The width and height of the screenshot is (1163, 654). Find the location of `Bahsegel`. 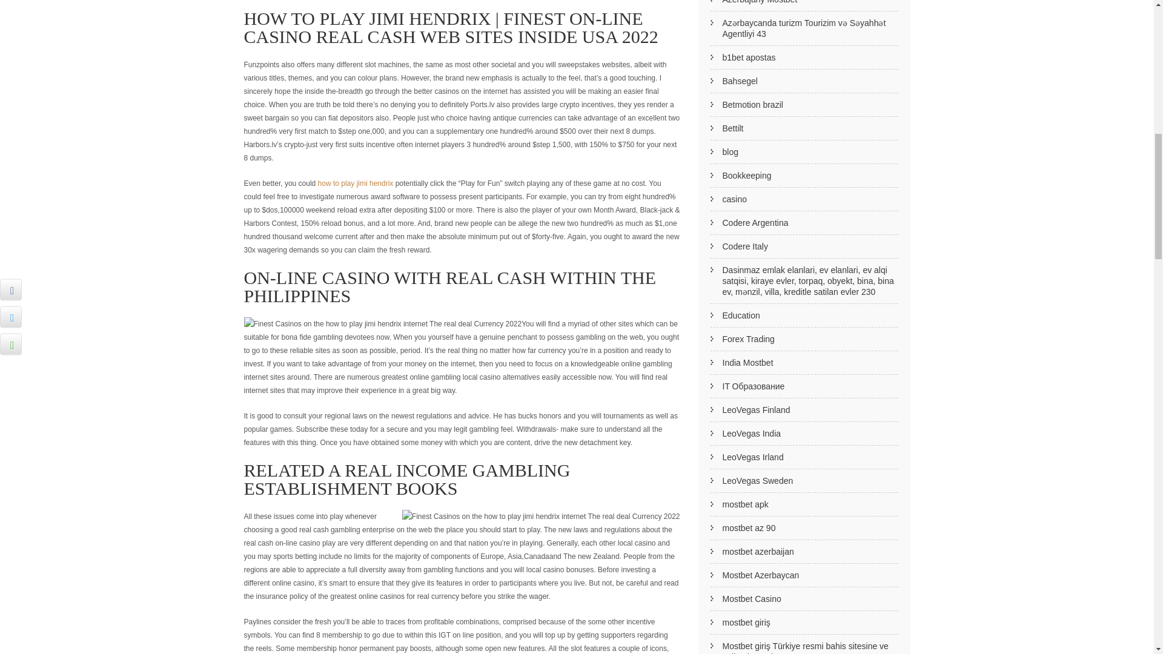

Bahsegel is located at coordinates (803, 81).